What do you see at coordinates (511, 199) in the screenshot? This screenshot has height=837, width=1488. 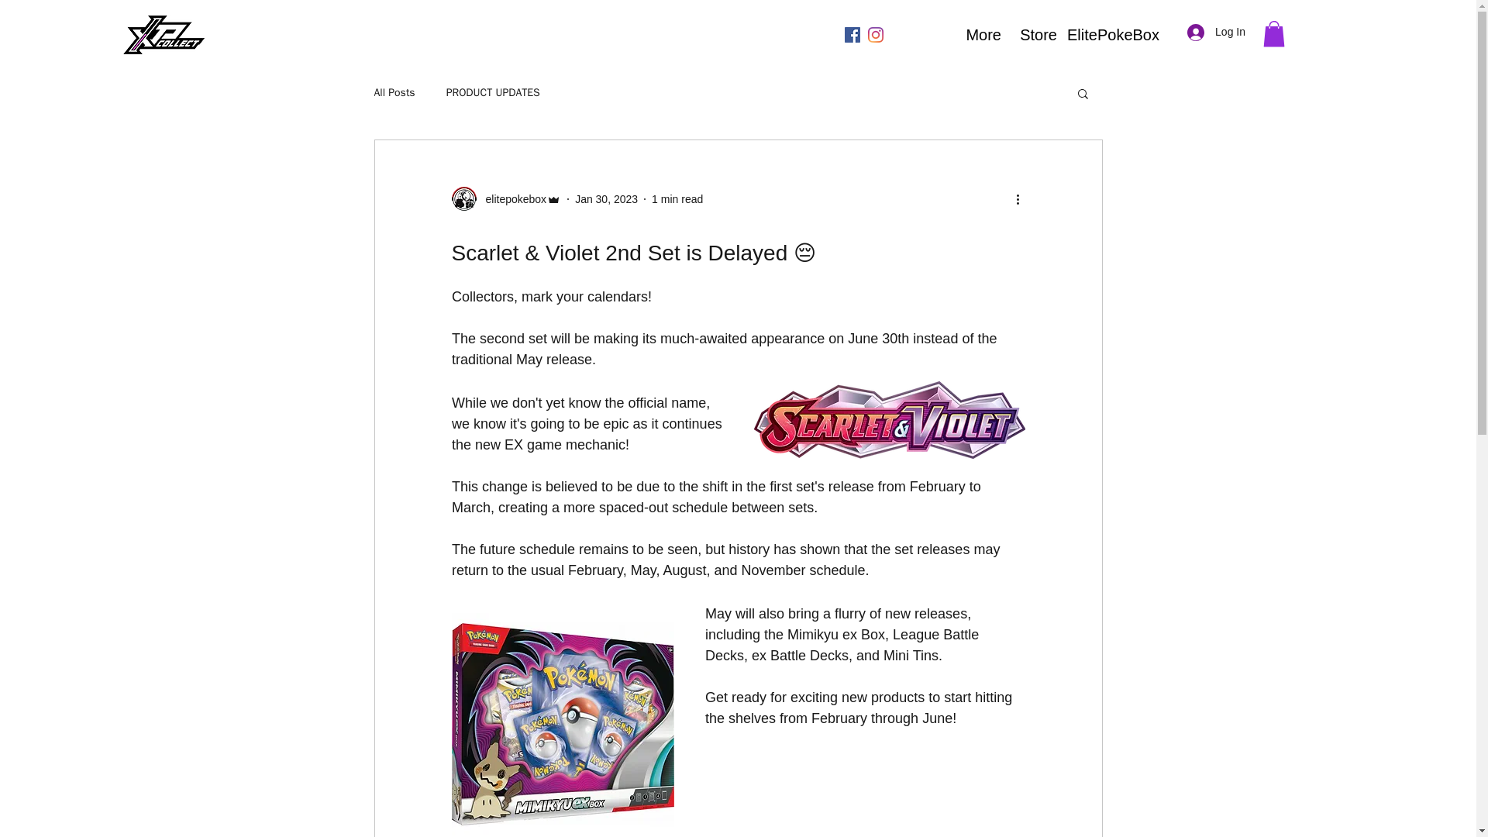 I see `elitepokebox` at bounding box center [511, 199].